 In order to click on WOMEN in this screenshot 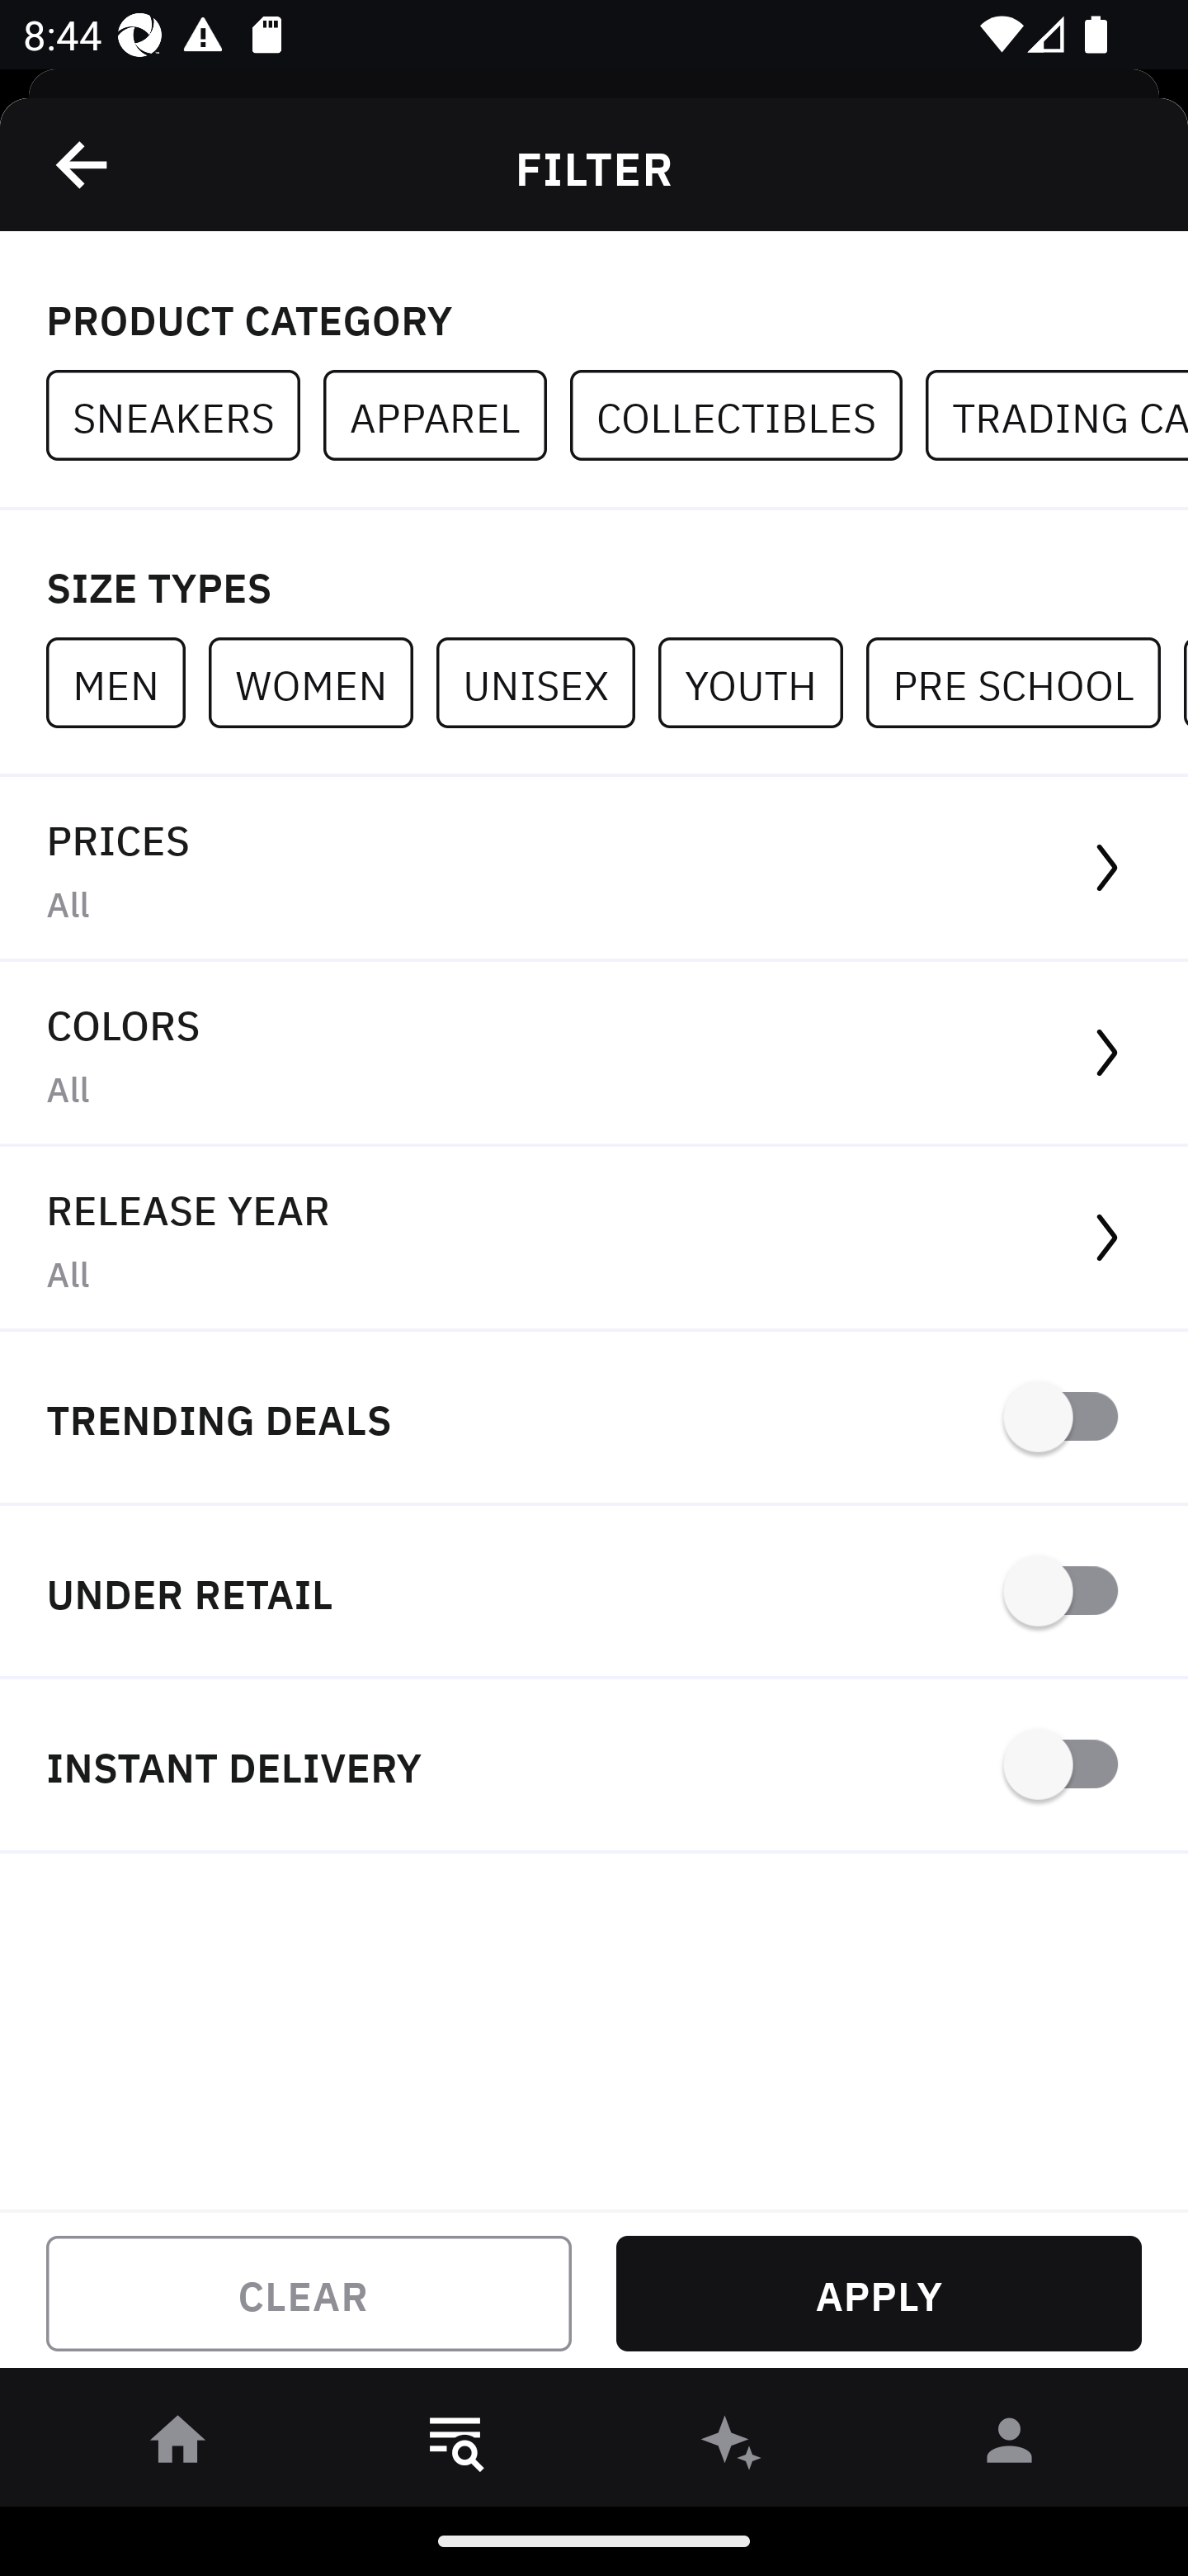, I will do `click(322, 682)`.